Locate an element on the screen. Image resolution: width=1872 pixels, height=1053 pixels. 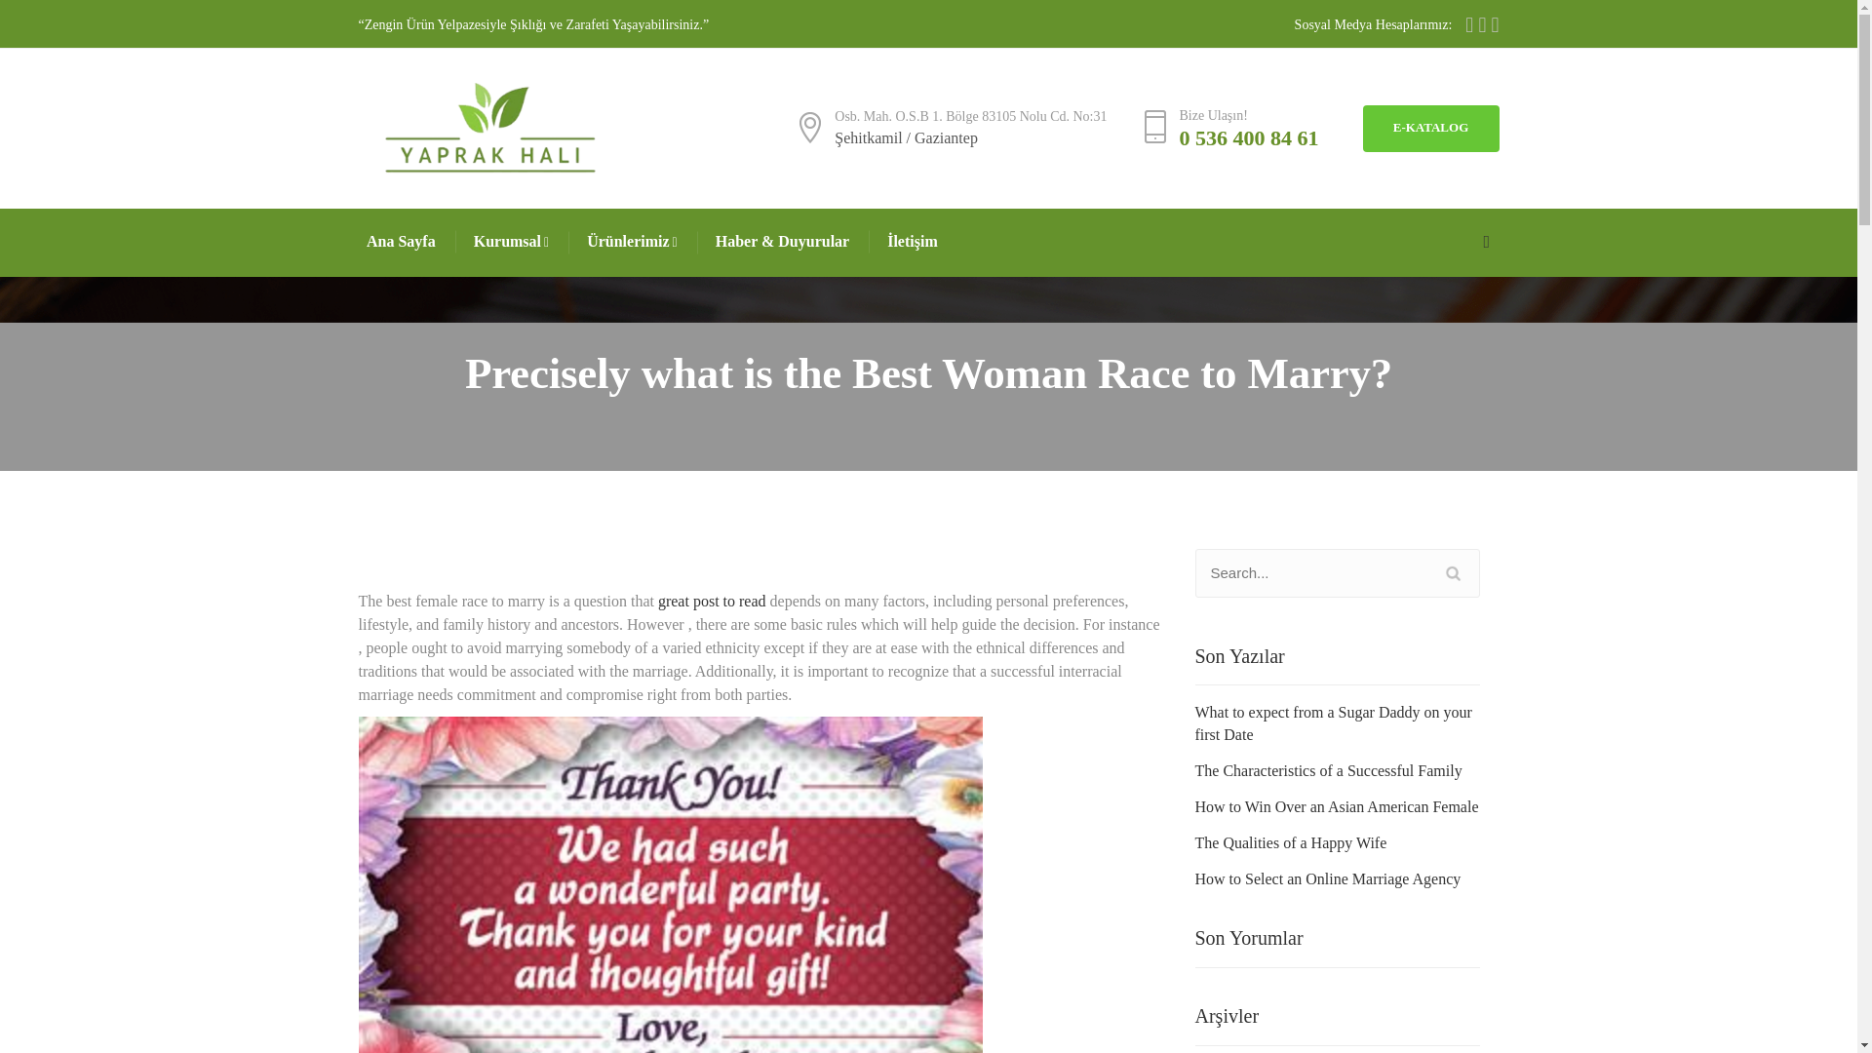
How to Select an Online Marriage Agency is located at coordinates (1328, 879).